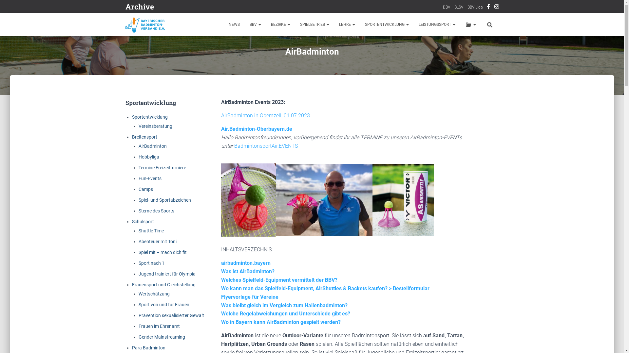 This screenshot has width=629, height=353. I want to click on BEZIRKE, so click(280, 25).